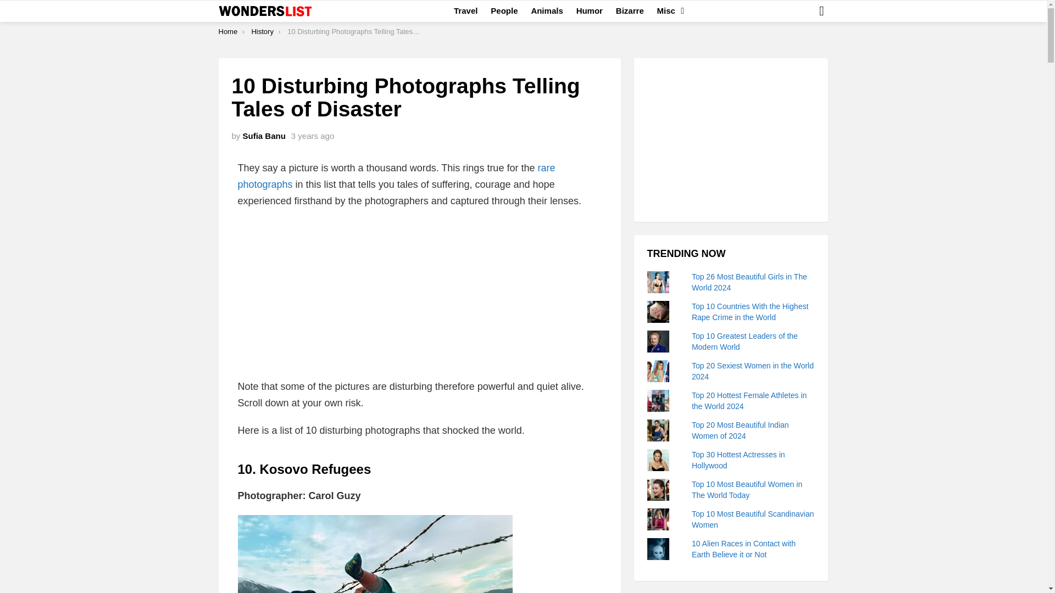 This screenshot has height=593, width=1055. I want to click on Travel, so click(466, 11).